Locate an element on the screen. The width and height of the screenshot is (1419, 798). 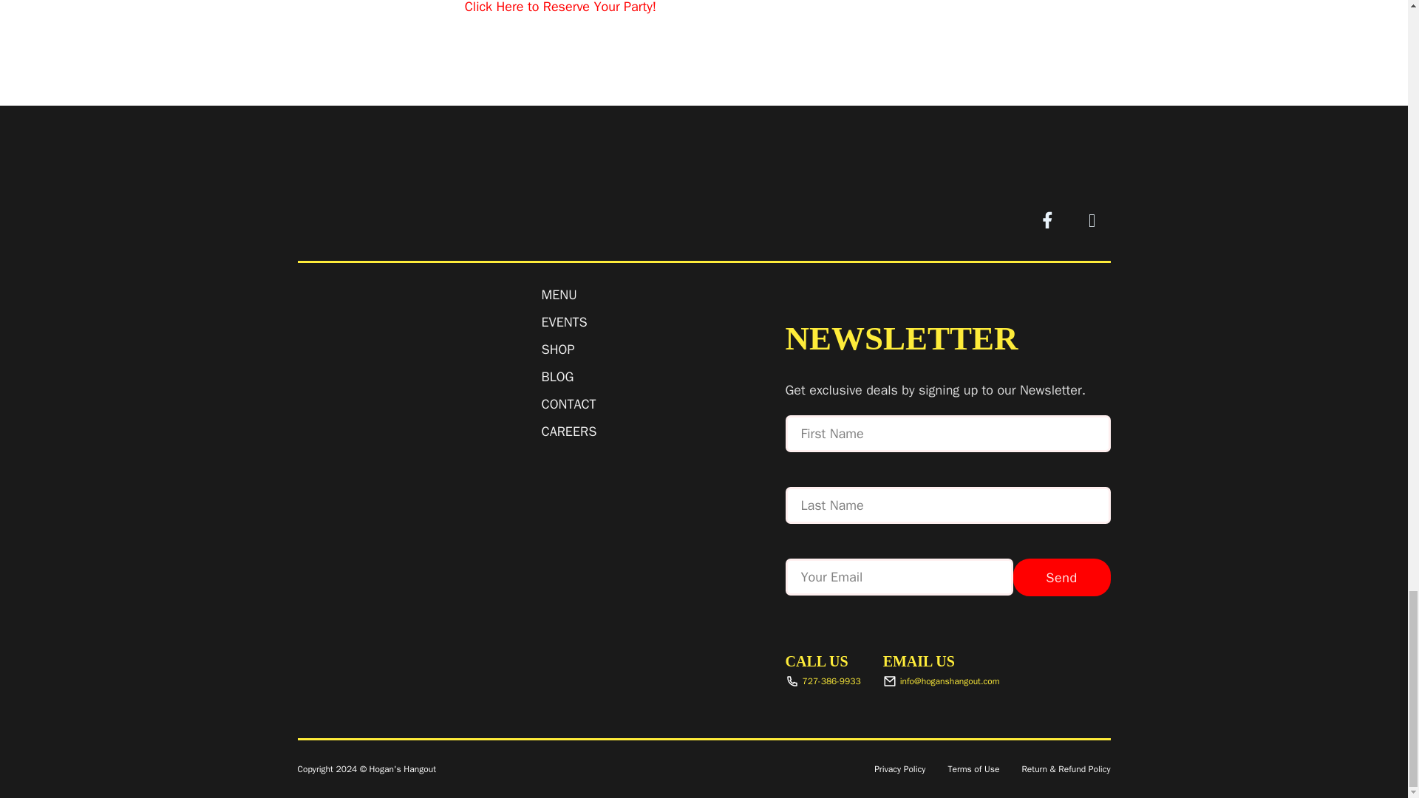
CONTACT is located at coordinates (568, 403).